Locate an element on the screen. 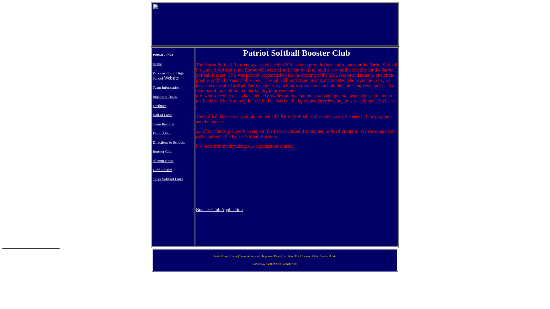 Image resolution: width=550 pixels, height=309 pixels. Home is located at coordinates (157, 64).